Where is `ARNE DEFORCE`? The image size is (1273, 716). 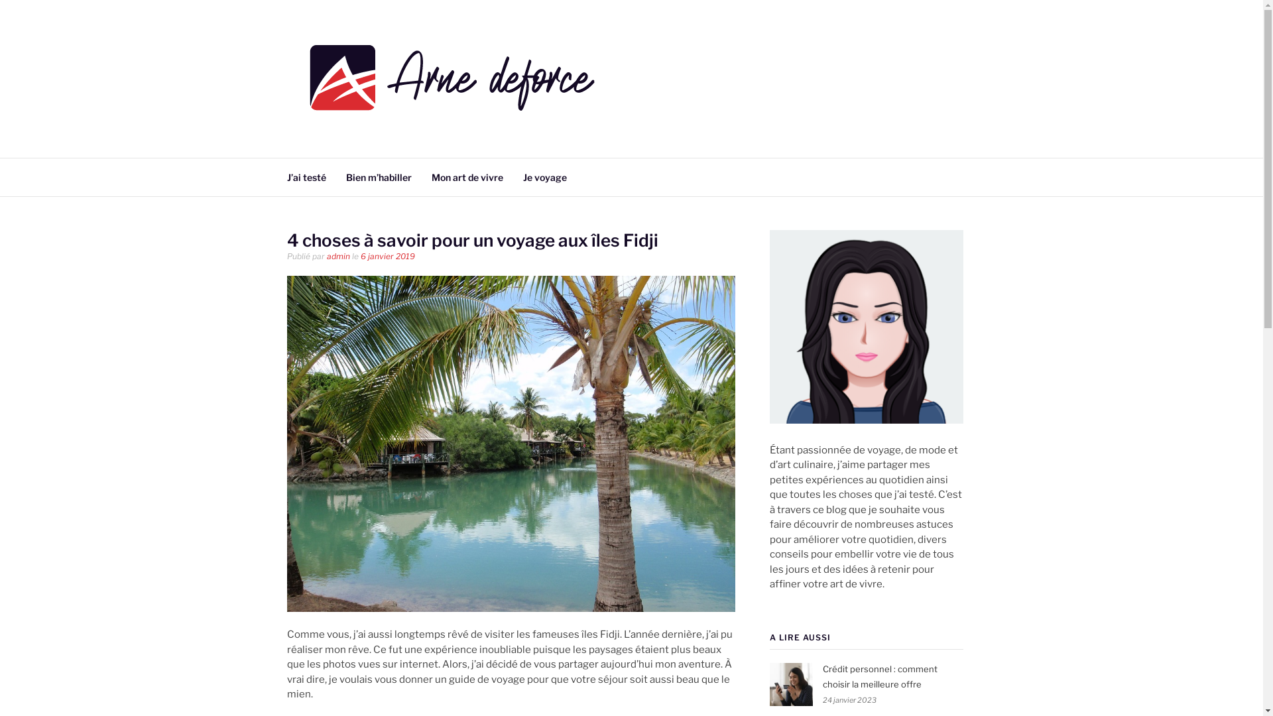 ARNE DEFORCE is located at coordinates (388, 141).